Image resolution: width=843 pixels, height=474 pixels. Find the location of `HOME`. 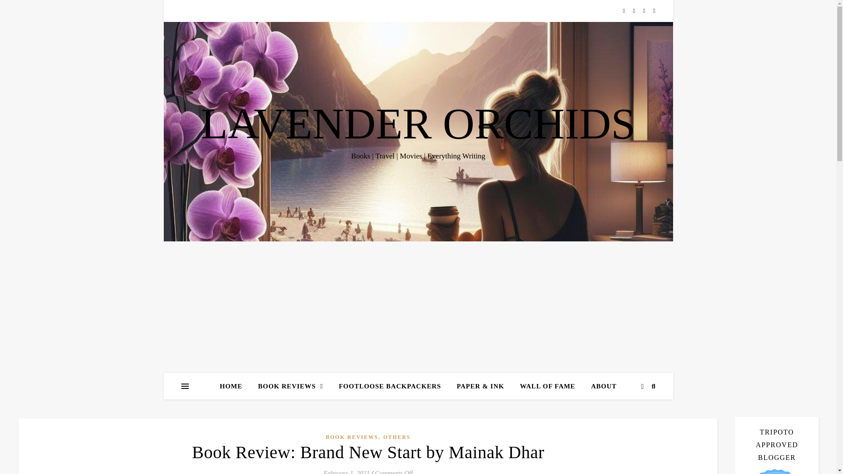

HOME is located at coordinates (234, 386).